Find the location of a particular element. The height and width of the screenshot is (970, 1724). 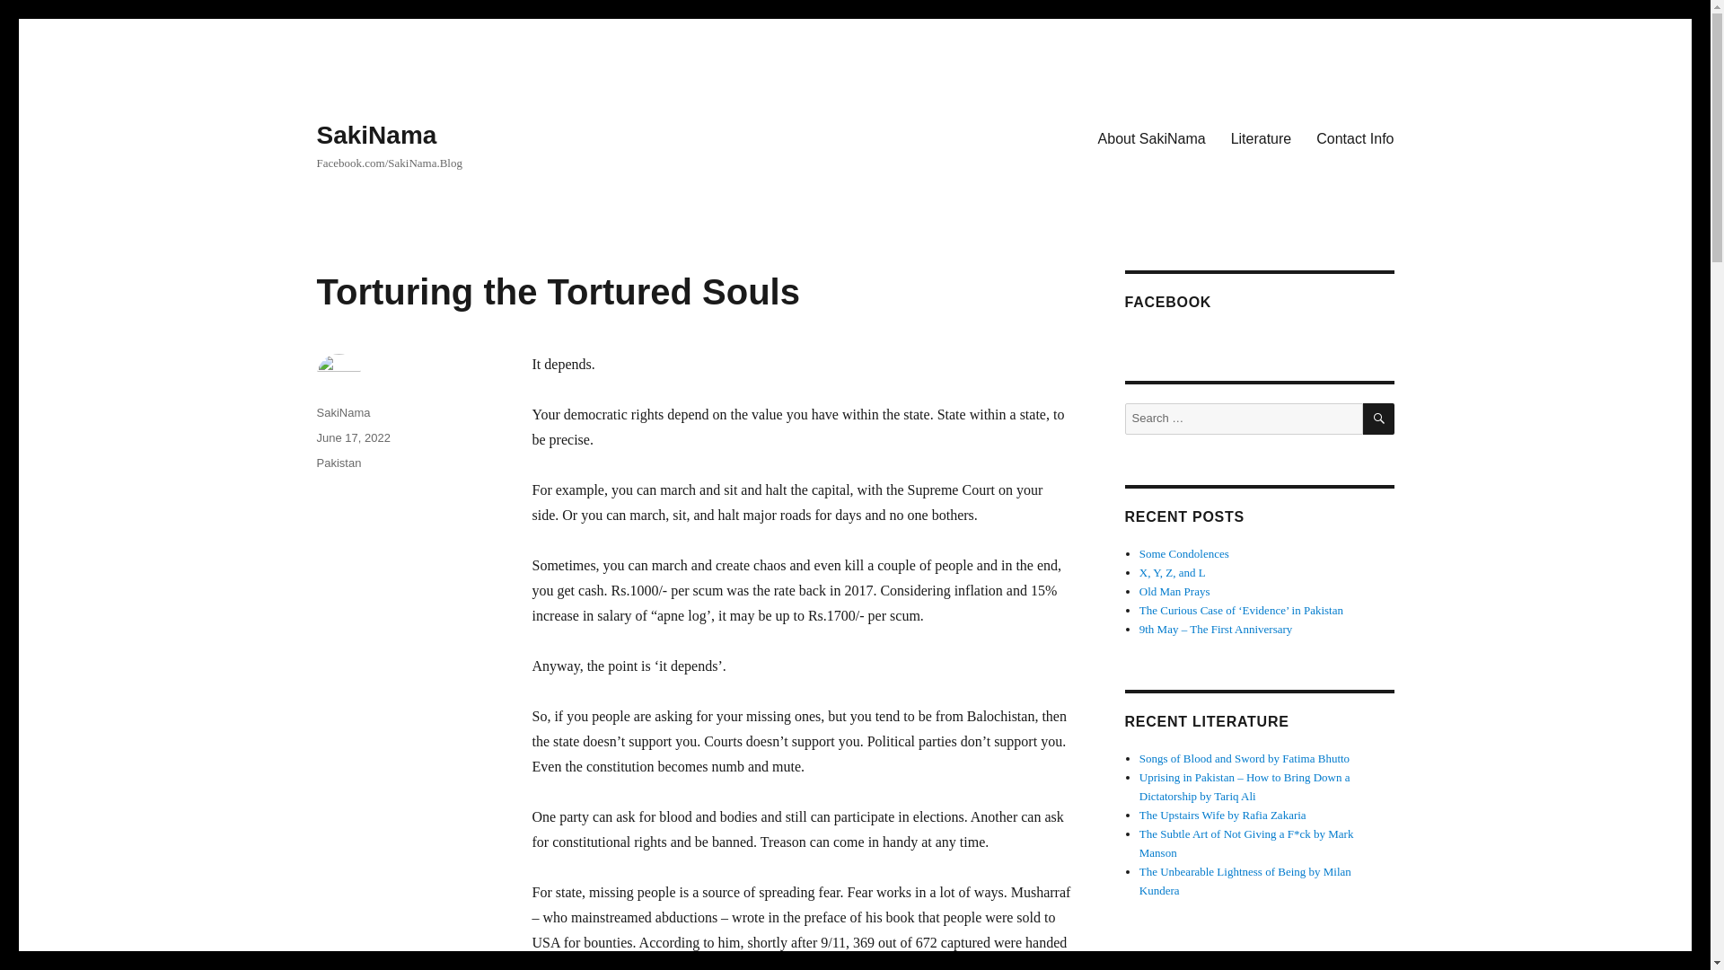

Songs of Blood and Sword by Fatima Bhutto is located at coordinates (1245, 758).